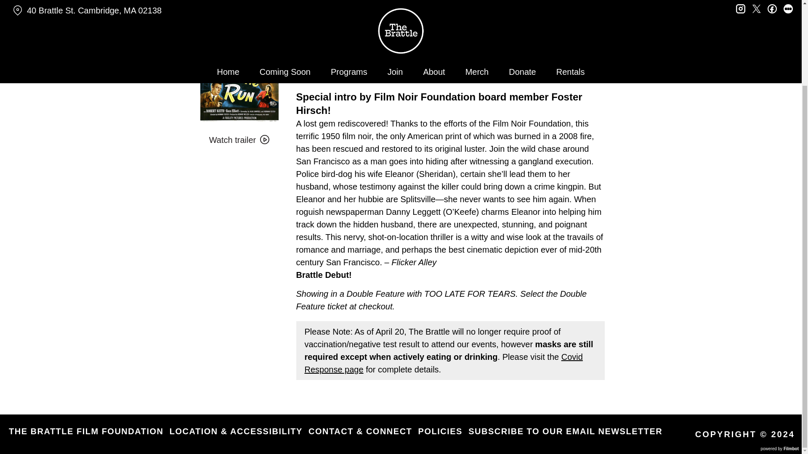 Image resolution: width=808 pixels, height=454 pixels. I want to click on Covid Response page, so click(444, 363).